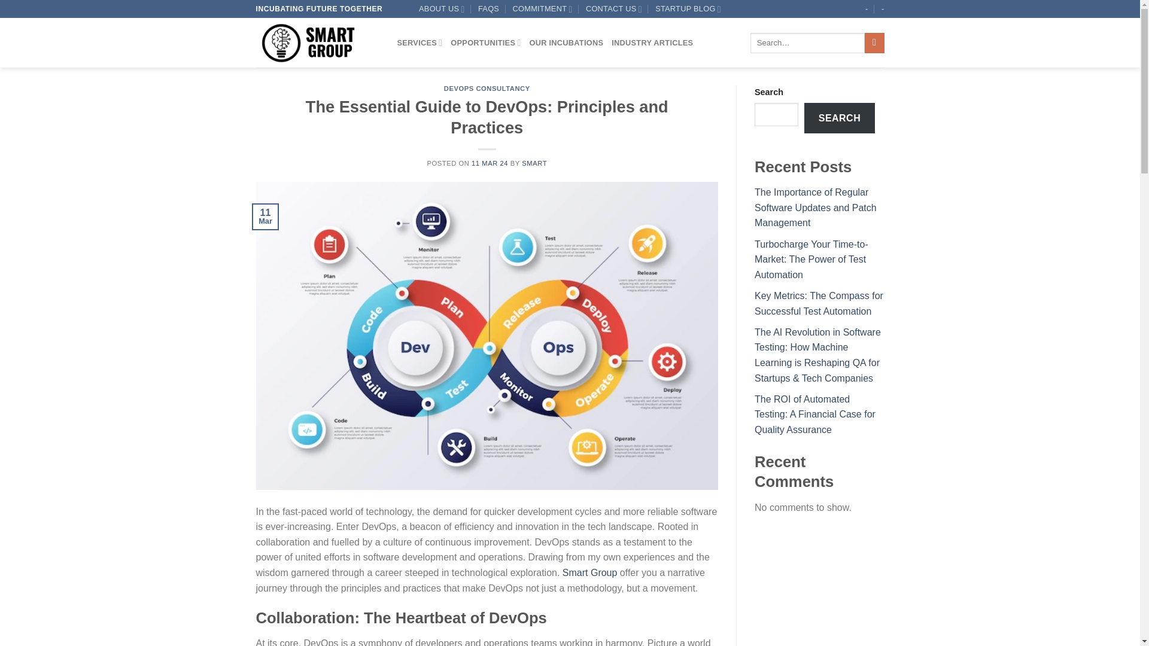 The image size is (1149, 646). What do you see at coordinates (488, 9) in the screenshot?
I see `FAQS` at bounding box center [488, 9].